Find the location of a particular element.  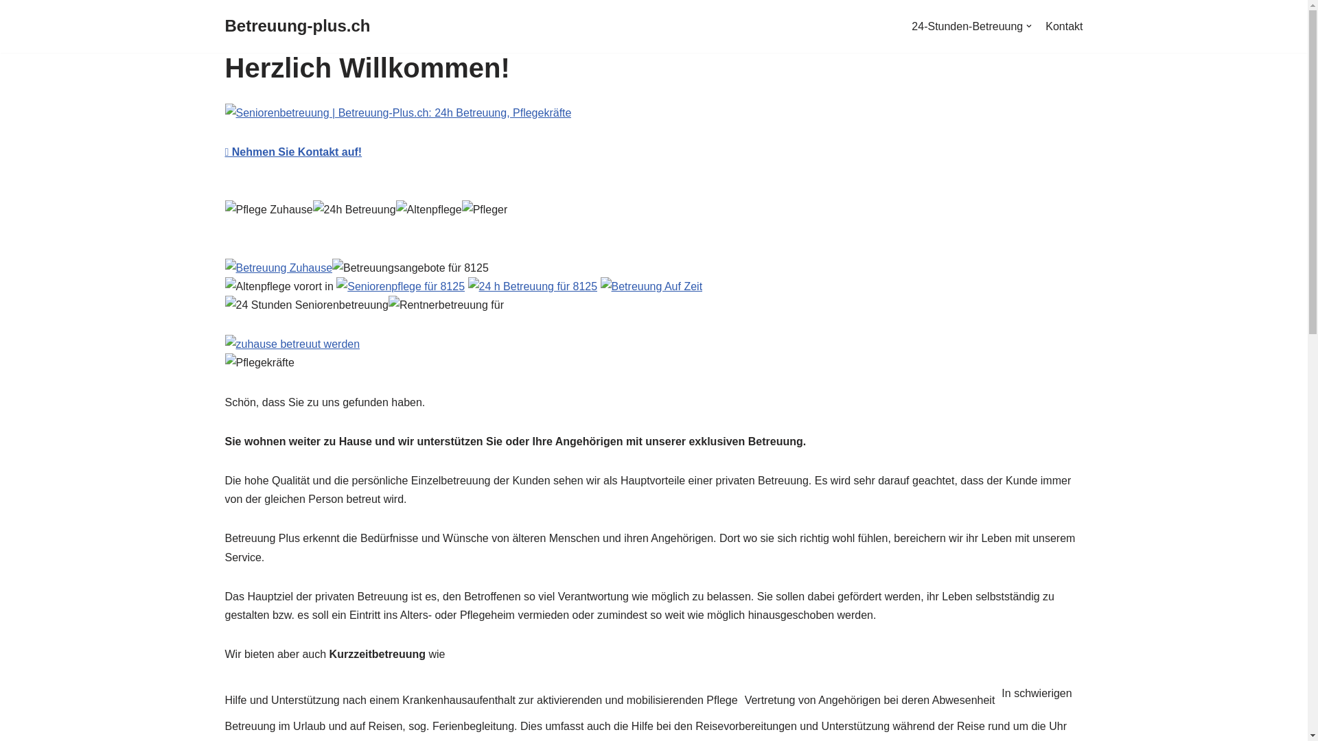

Zum Inhalt springen is located at coordinates (10, 29).